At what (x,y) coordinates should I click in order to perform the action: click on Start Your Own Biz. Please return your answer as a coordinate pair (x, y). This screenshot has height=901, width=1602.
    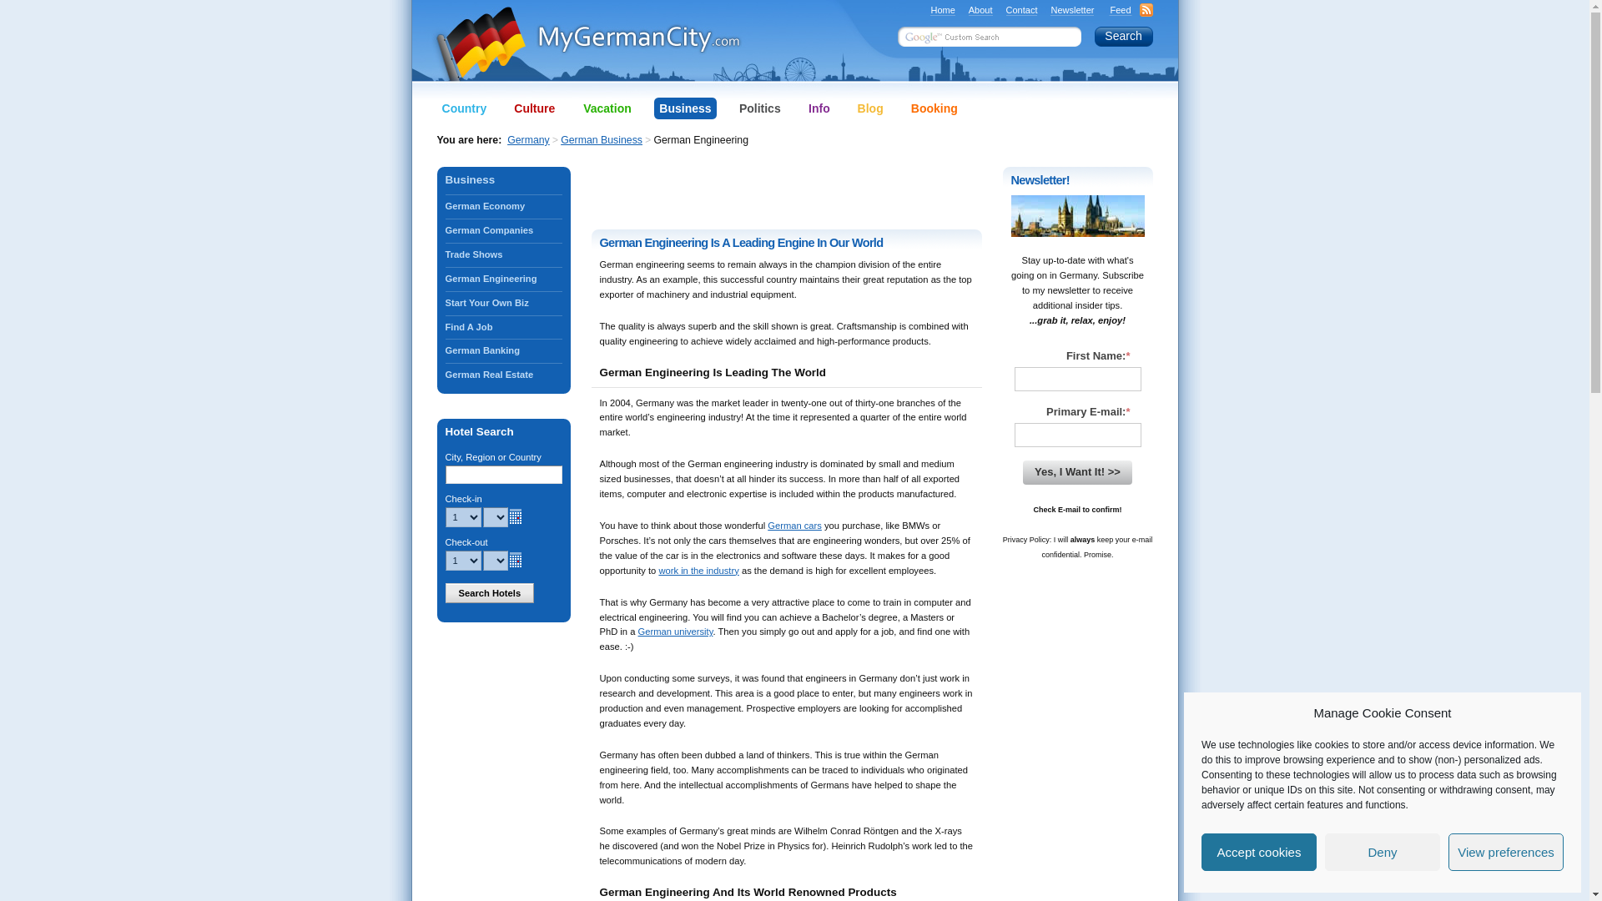
    Looking at the image, I should click on (503, 303).